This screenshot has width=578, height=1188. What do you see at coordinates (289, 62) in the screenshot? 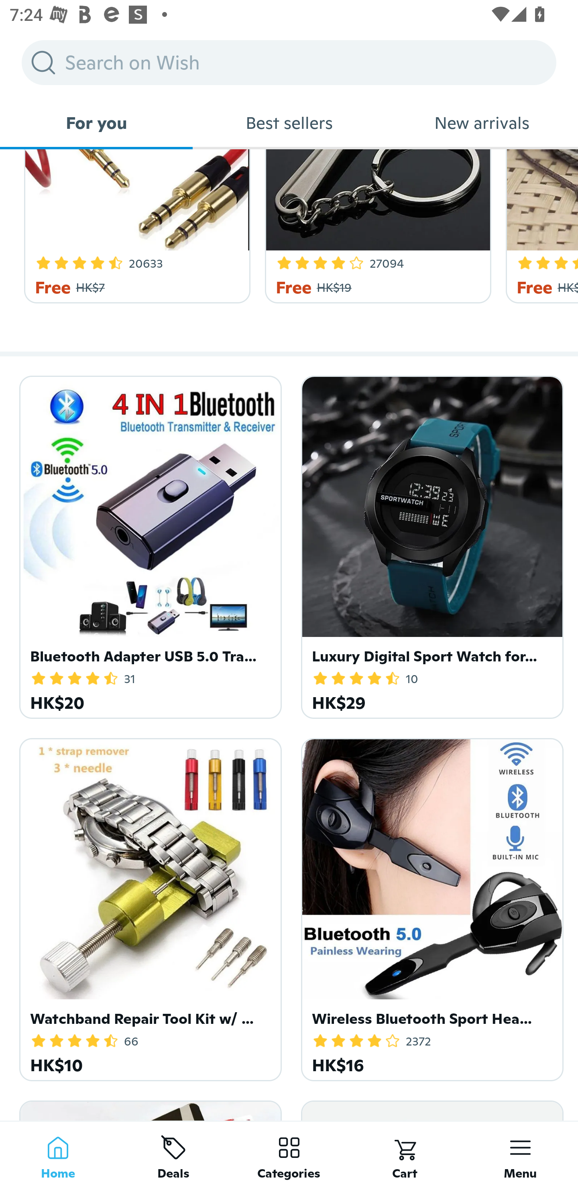
I see `Search on Wish` at bounding box center [289, 62].